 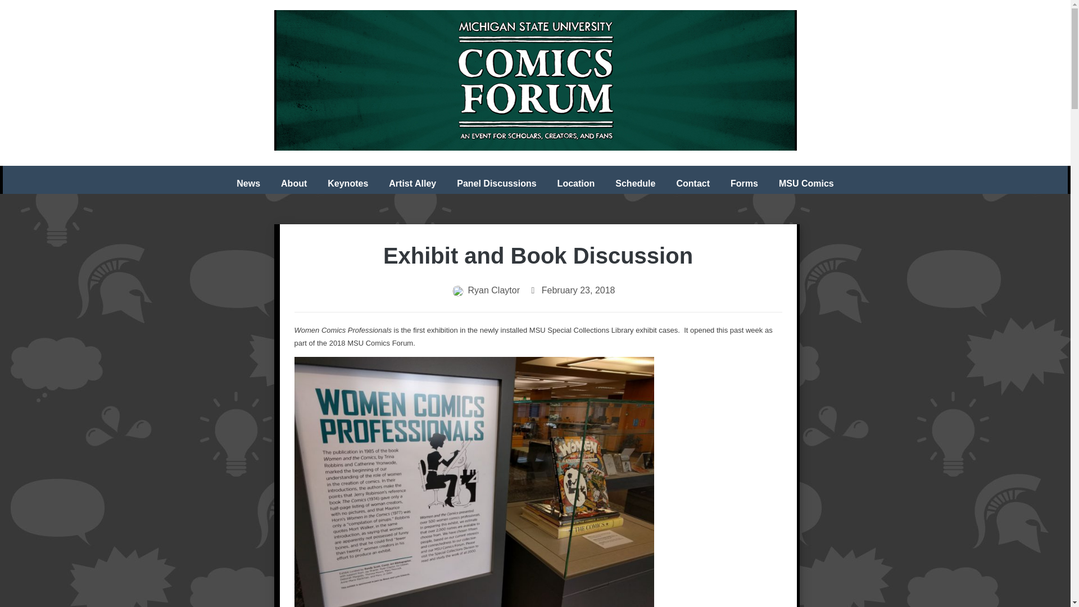 What do you see at coordinates (806, 179) in the screenshot?
I see `MSU Comics` at bounding box center [806, 179].